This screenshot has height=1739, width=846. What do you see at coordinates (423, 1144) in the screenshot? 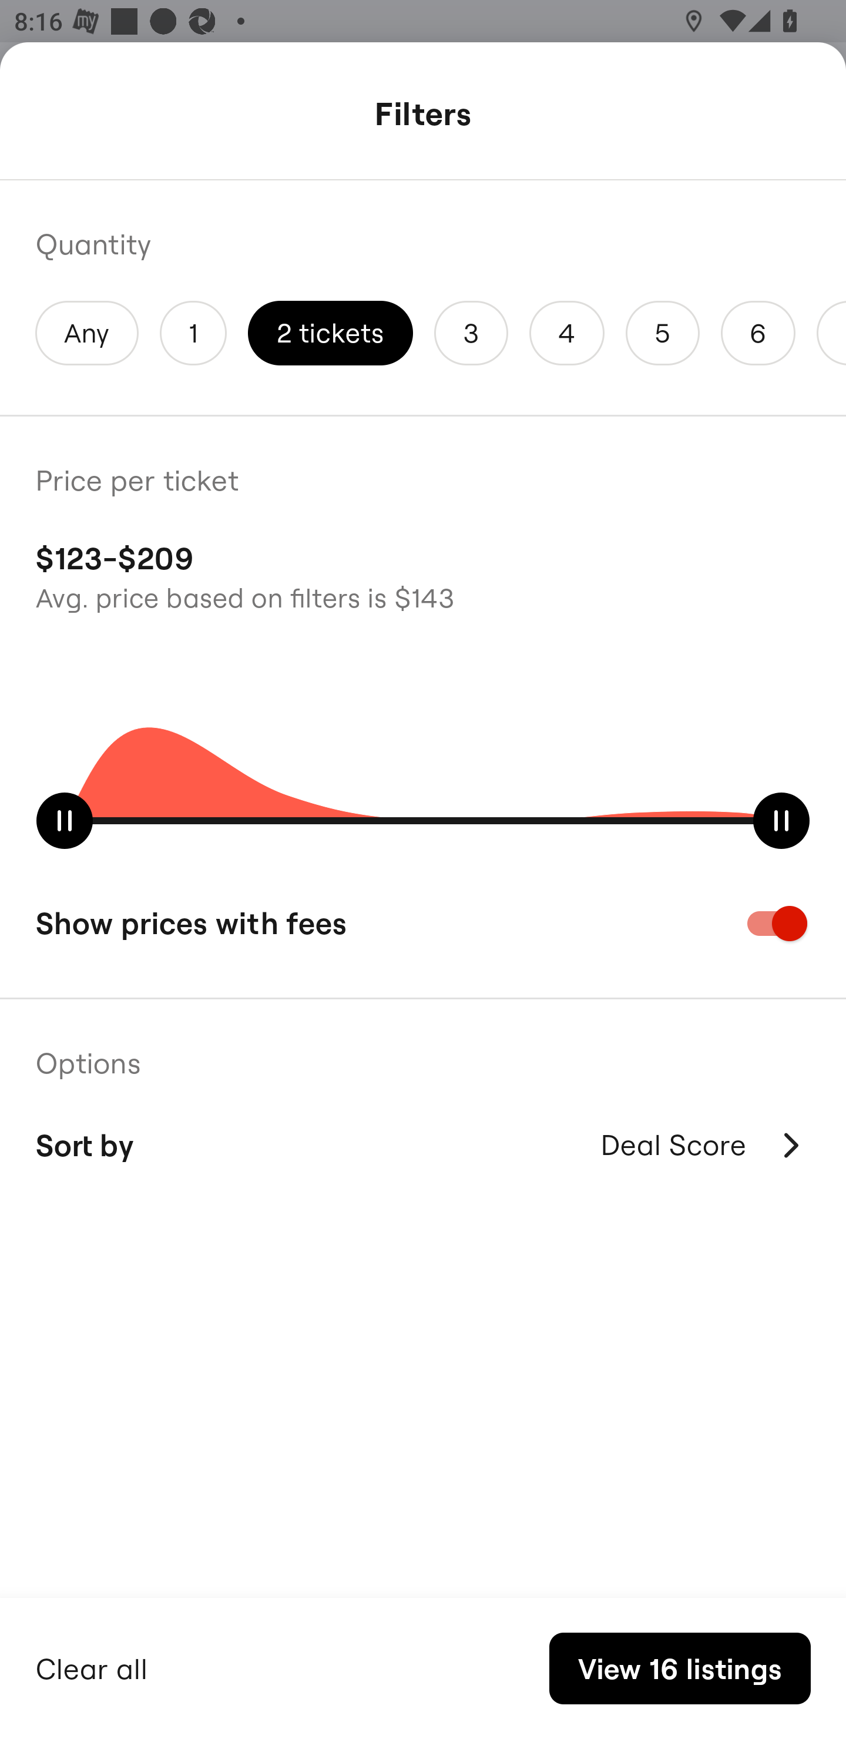
I see `Sort by Deal Score` at bounding box center [423, 1144].